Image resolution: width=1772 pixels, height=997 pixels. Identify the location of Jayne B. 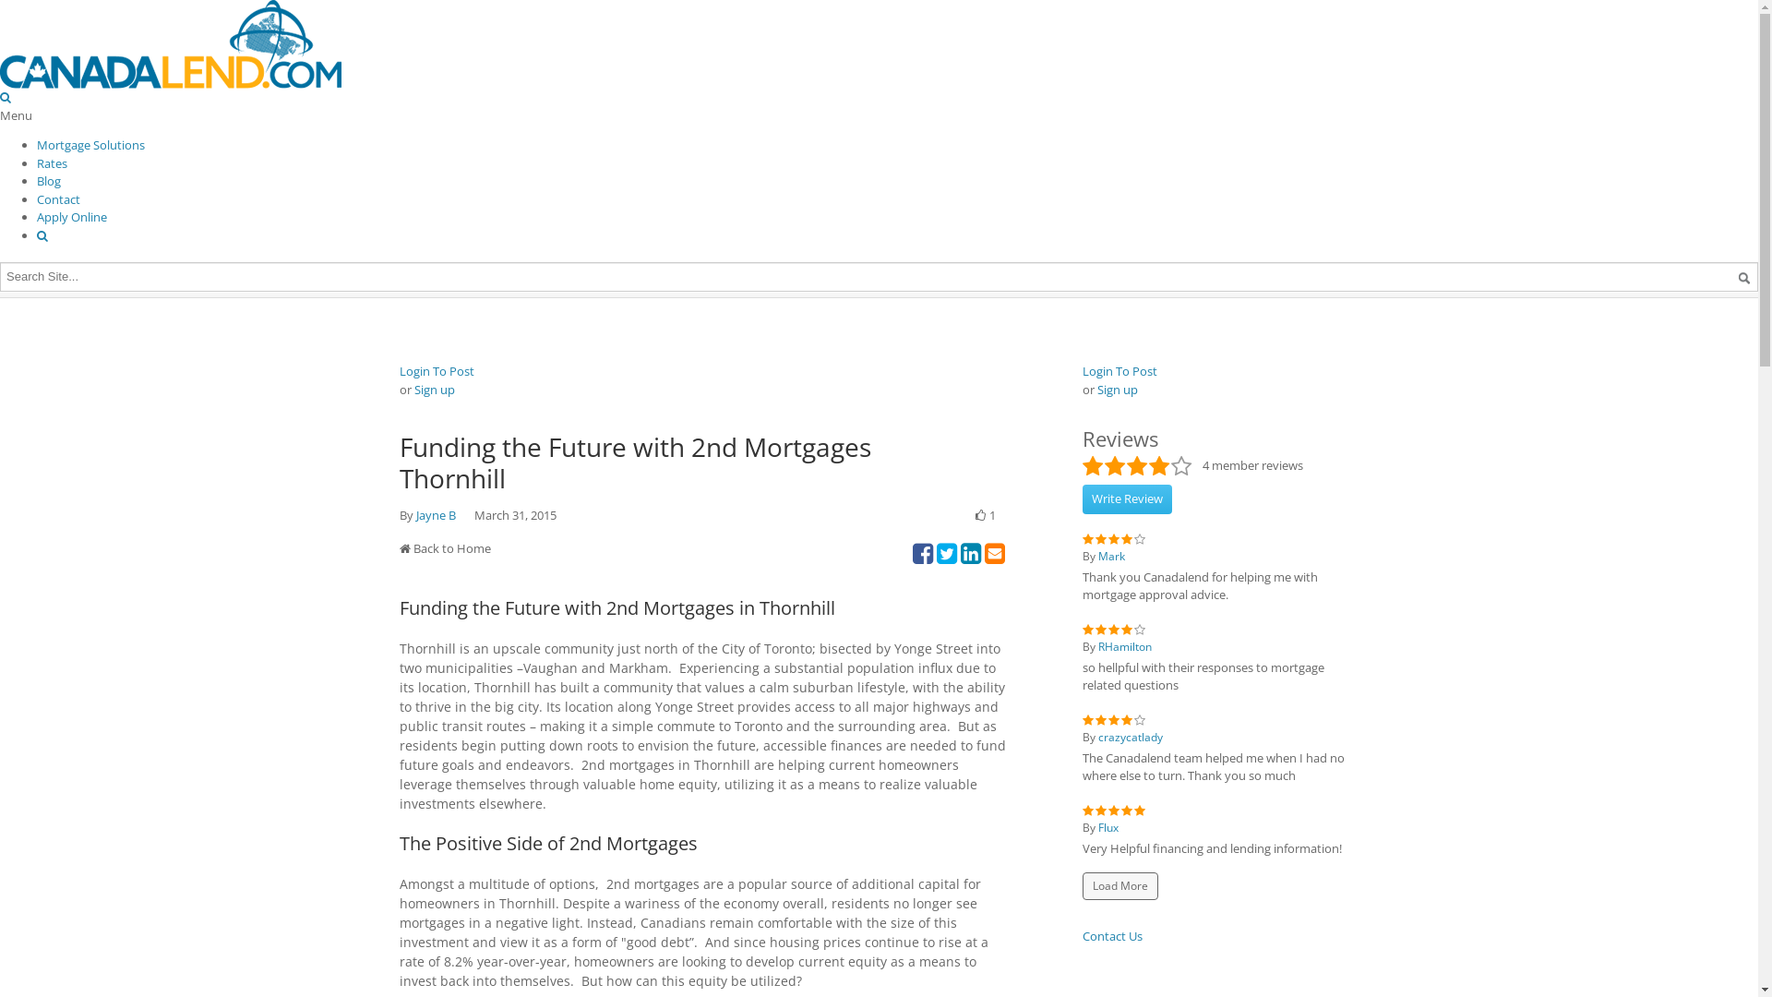
(436, 515).